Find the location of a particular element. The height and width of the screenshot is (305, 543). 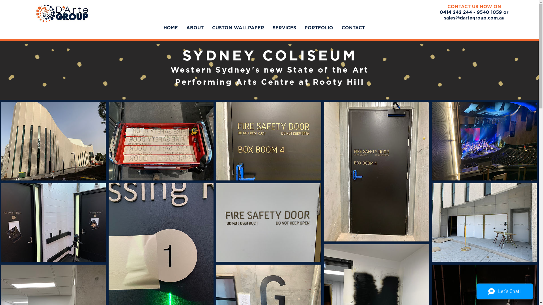

0414 242 244 - 9540 1059 or sales@dartegroup.com.au is located at coordinates (474, 16).